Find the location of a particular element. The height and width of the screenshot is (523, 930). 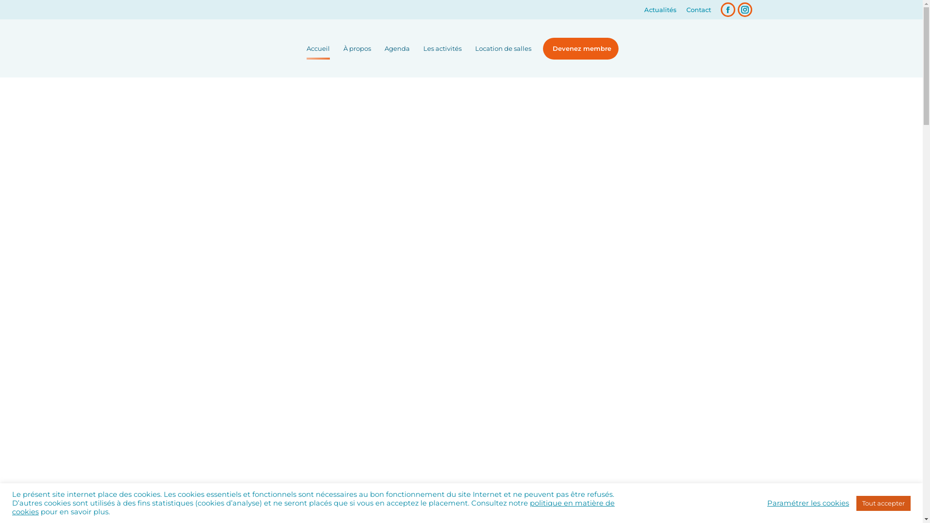

Facebook page opens in new window is located at coordinates (728, 10).